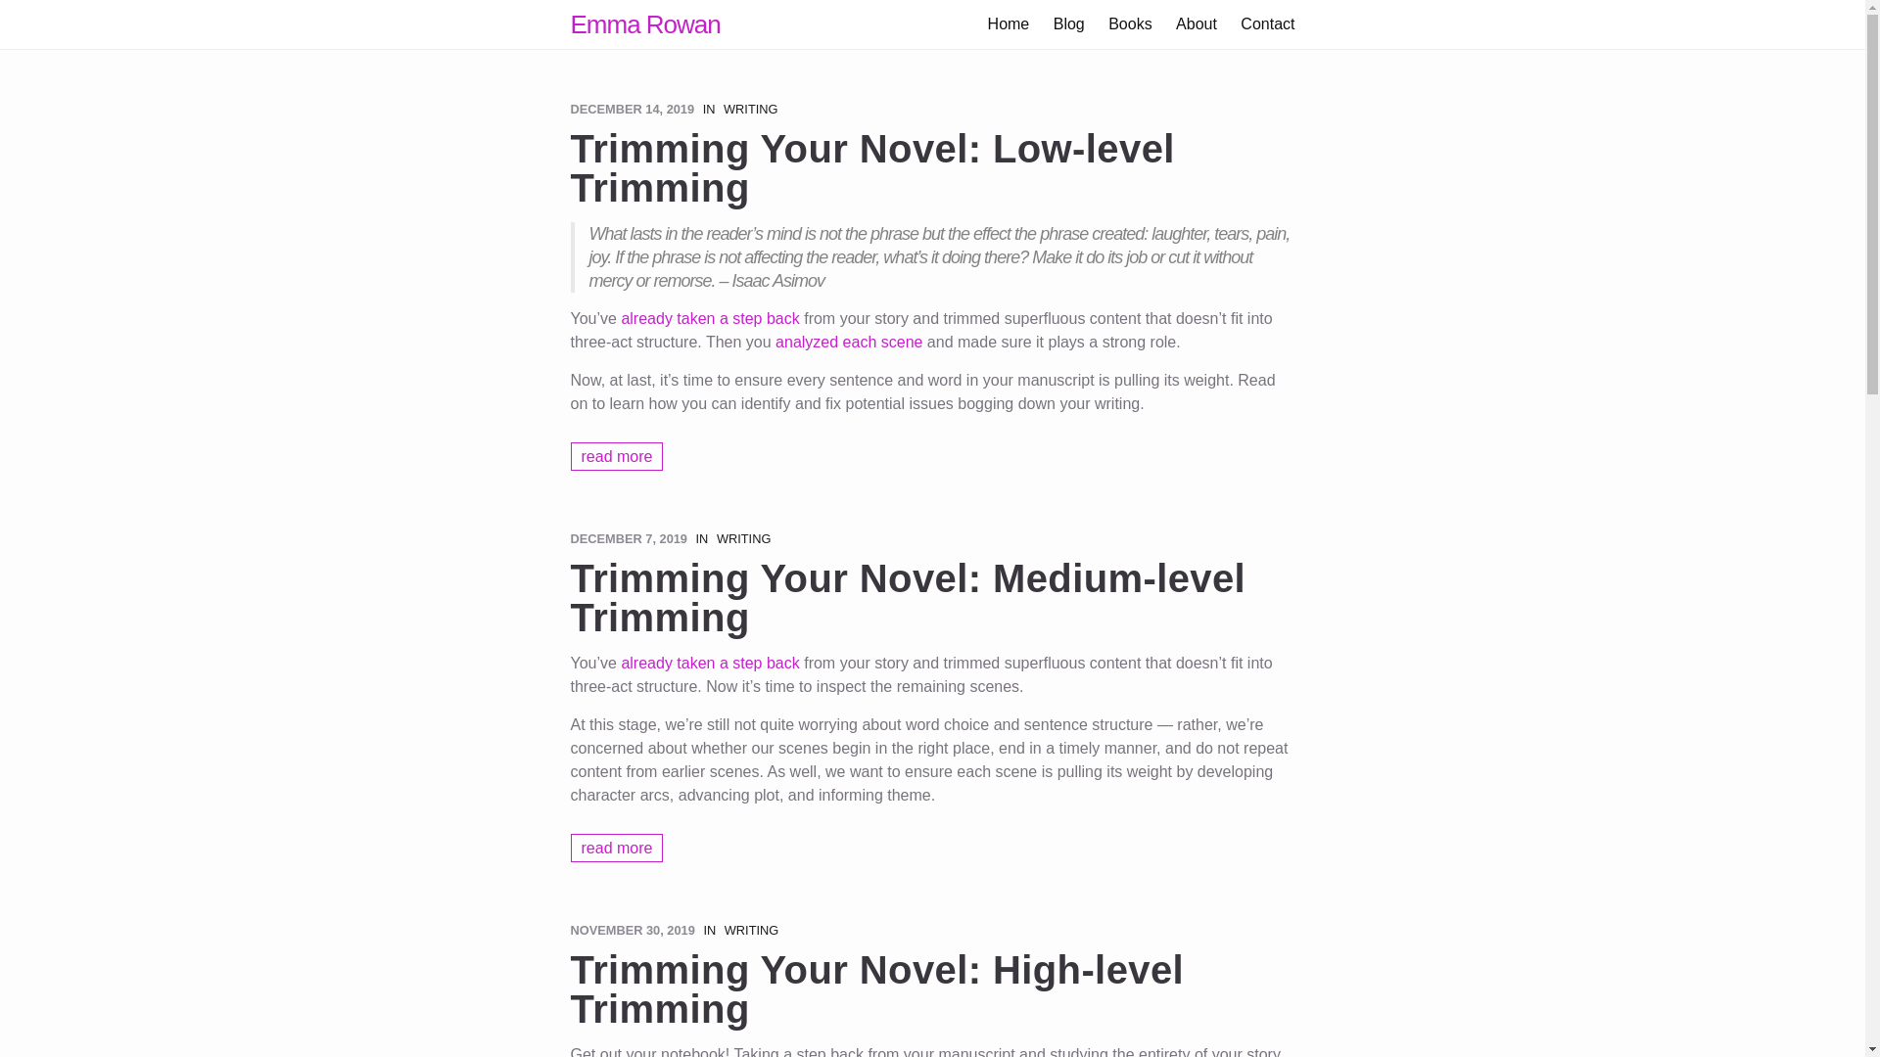  What do you see at coordinates (750, 108) in the screenshot?
I see `WRITING` at bounding box center [750, 108].